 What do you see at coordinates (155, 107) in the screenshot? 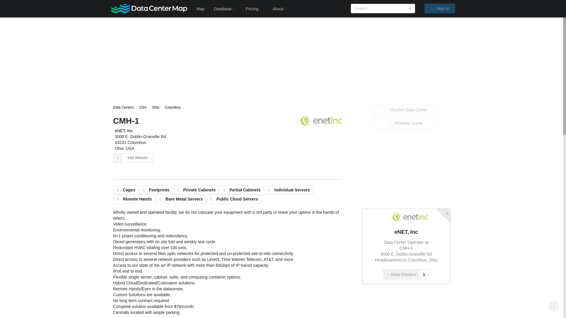
I see `eNET, Inc` at bounding box center [155, 107].